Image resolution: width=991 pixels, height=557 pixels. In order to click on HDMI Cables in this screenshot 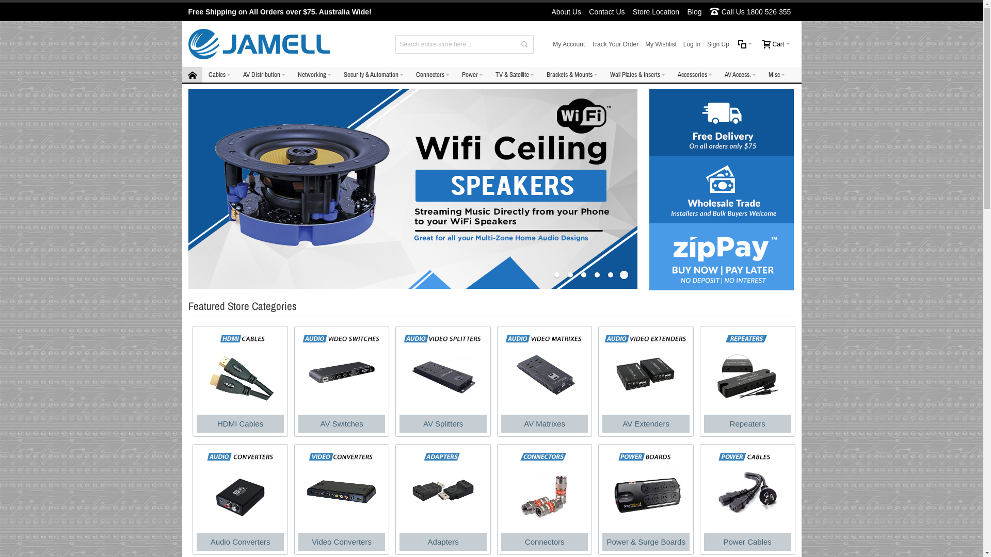, I will do `click(241, 382)`.